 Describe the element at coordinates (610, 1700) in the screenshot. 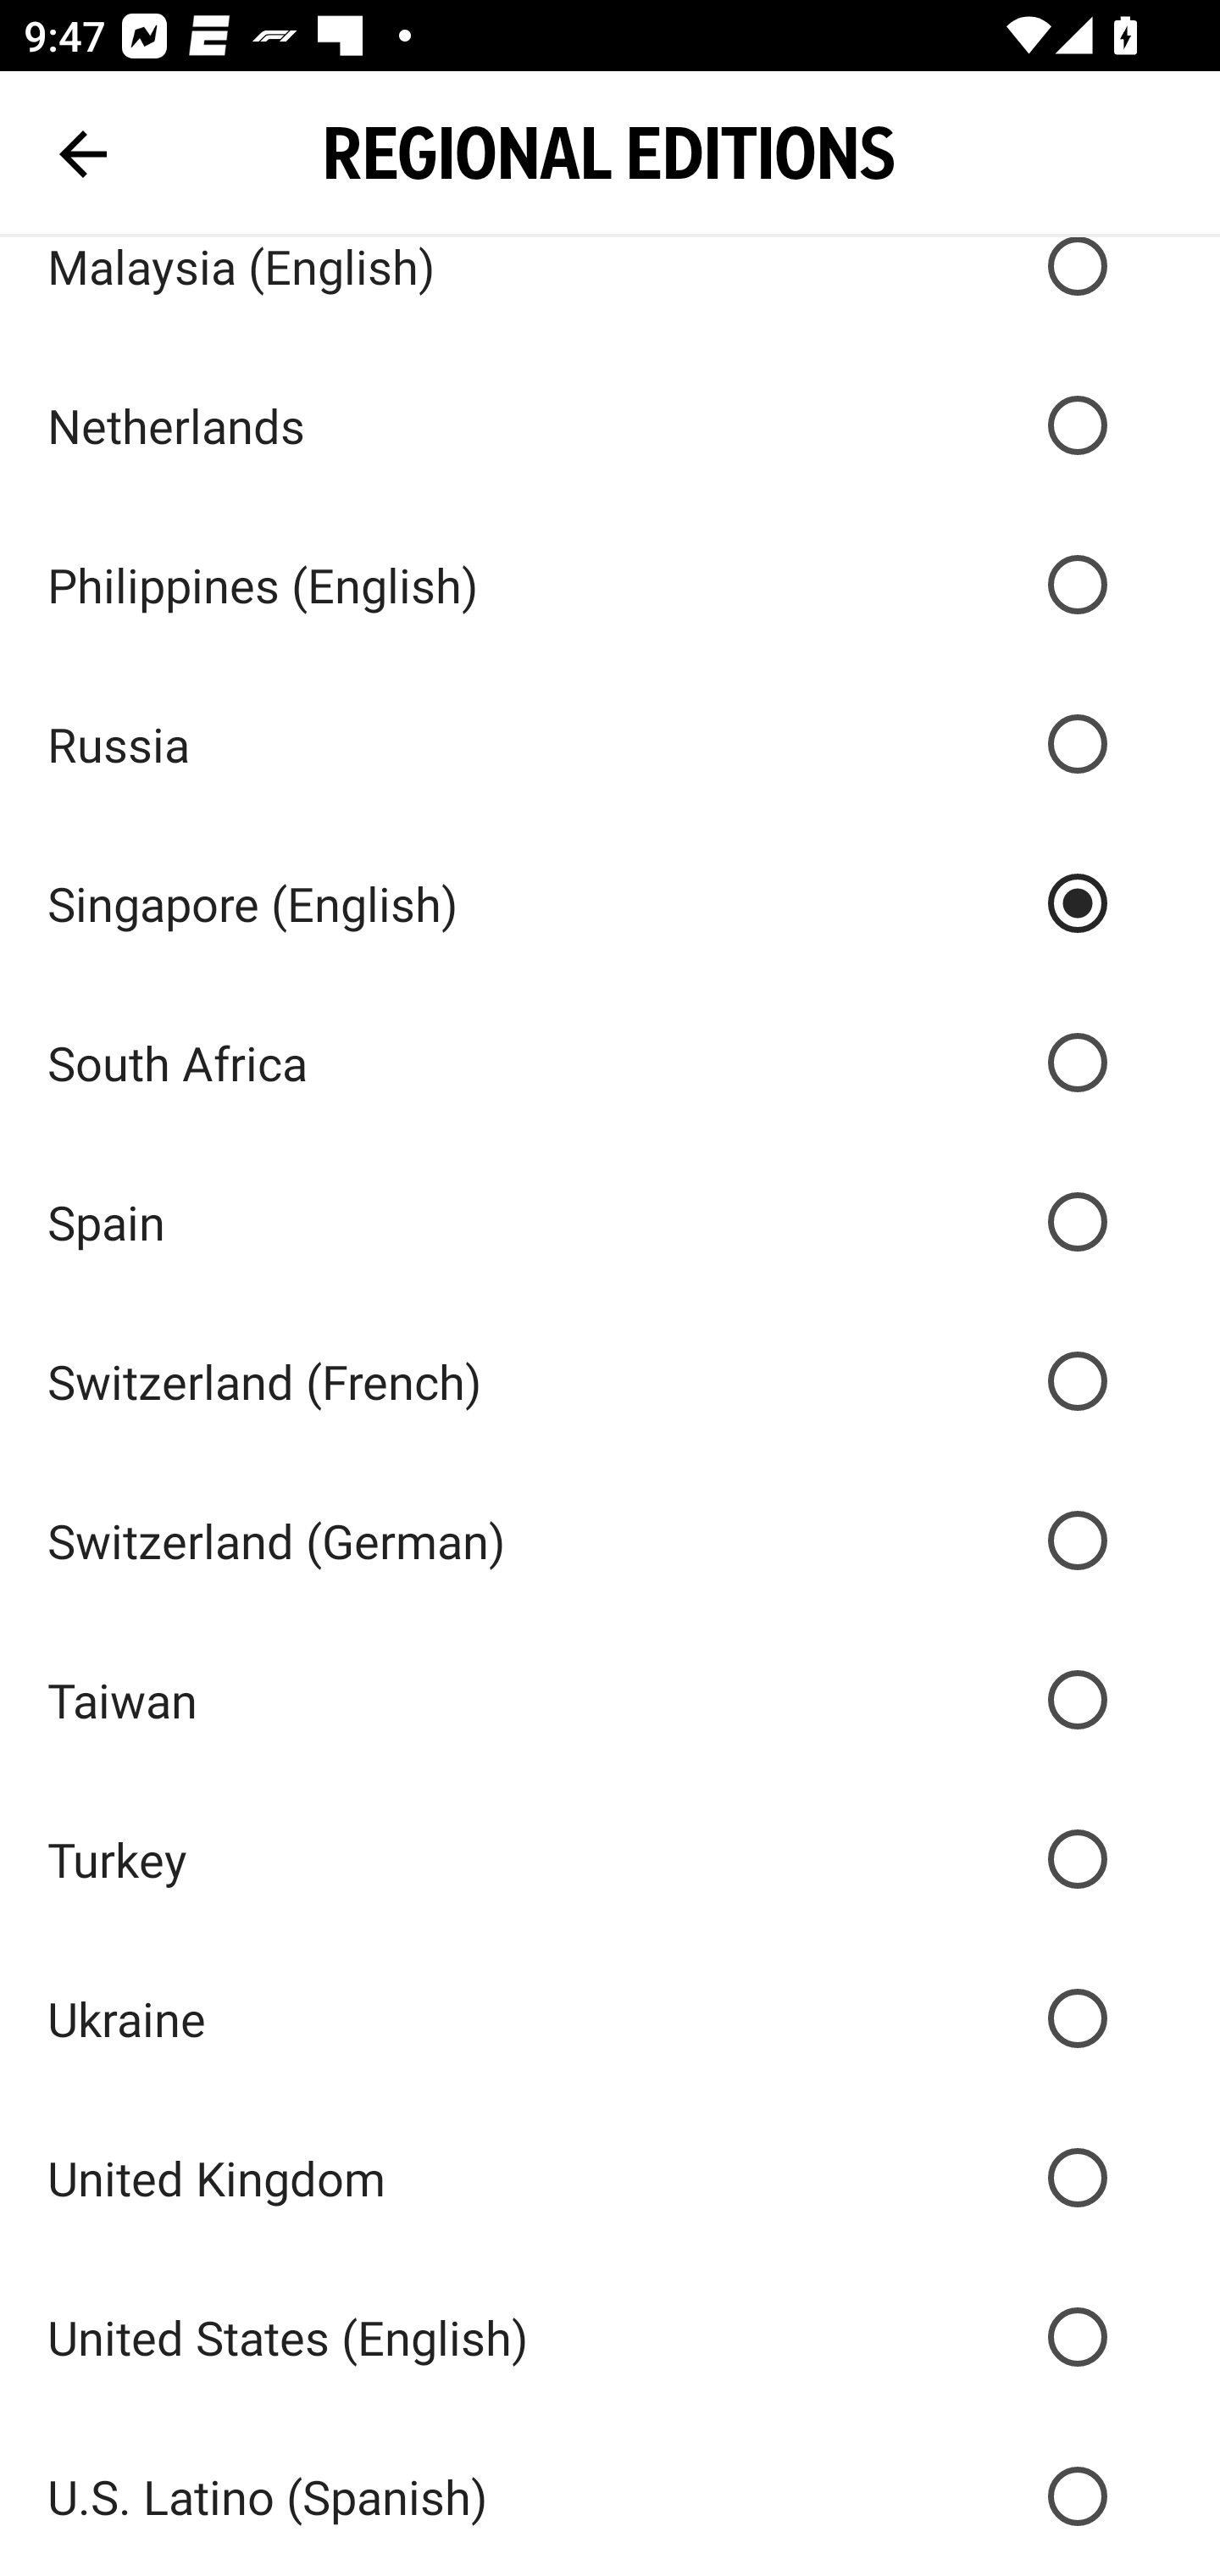

I see `Taiwan` at that location.